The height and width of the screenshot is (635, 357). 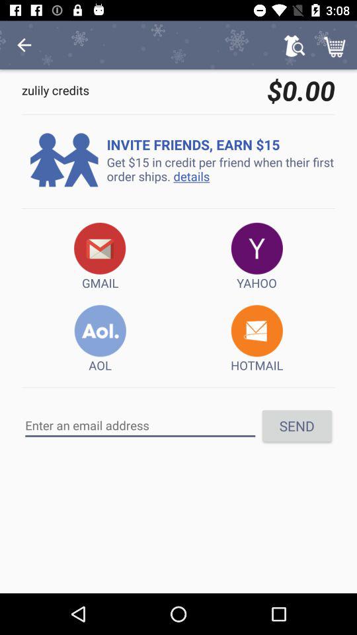 I want to click on enter the email address here, so click(x=140, y=425).